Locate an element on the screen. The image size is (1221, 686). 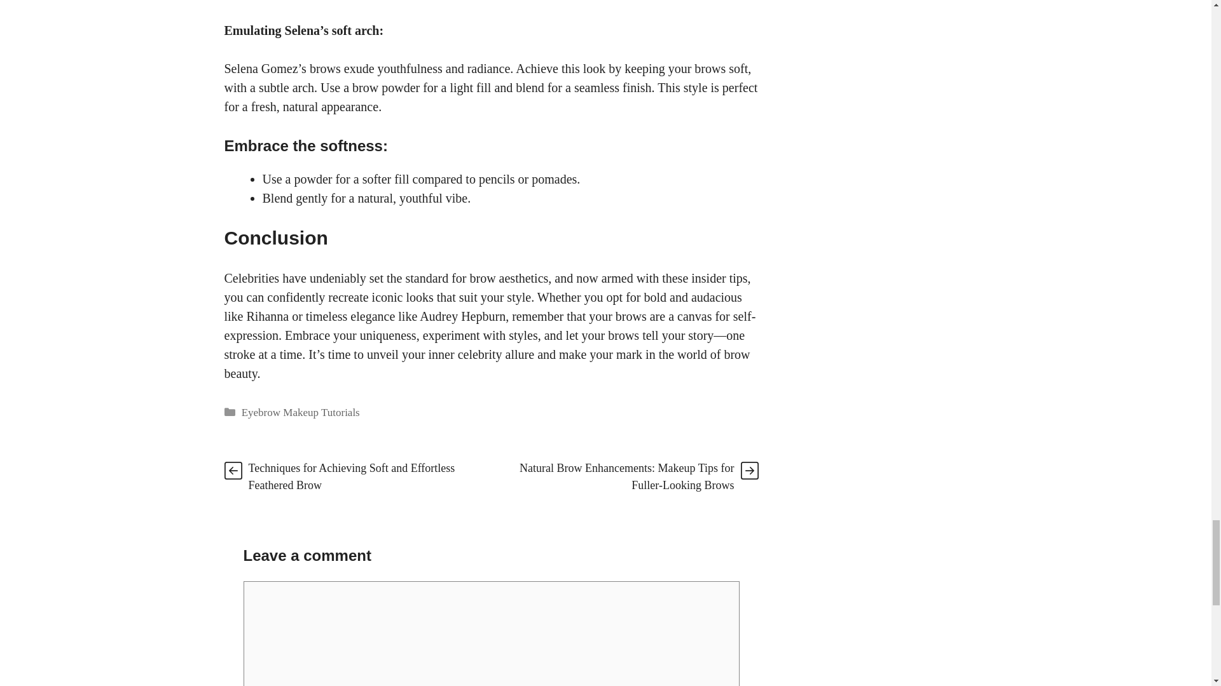
Eyebrow Makeup Tutorials is located at coordinates (301, 412).